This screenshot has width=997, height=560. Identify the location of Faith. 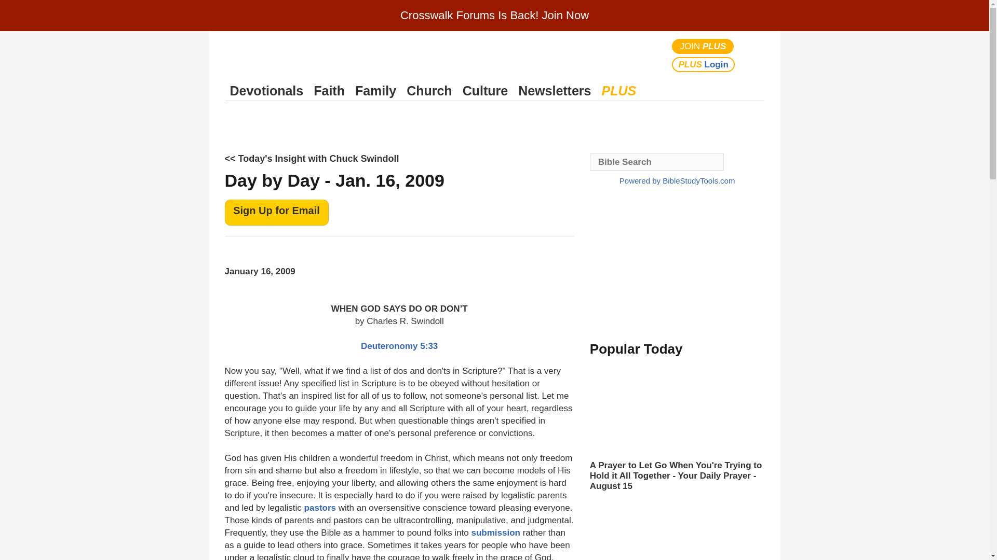
(329, 91).